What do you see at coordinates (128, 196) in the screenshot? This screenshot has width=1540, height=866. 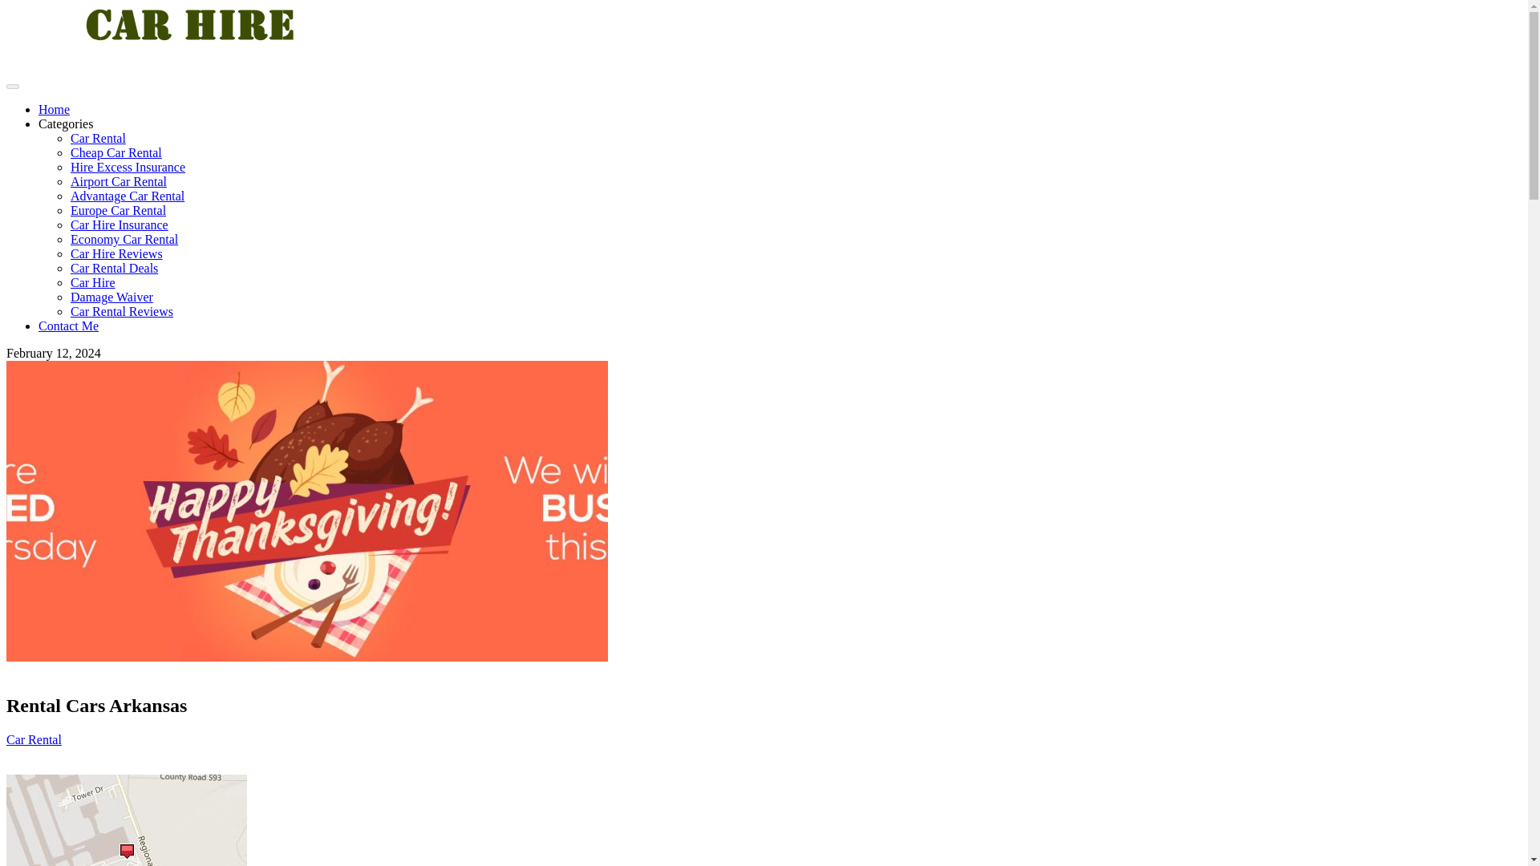 I see `Advantage Car Rental` at bounding box center [128, 196].